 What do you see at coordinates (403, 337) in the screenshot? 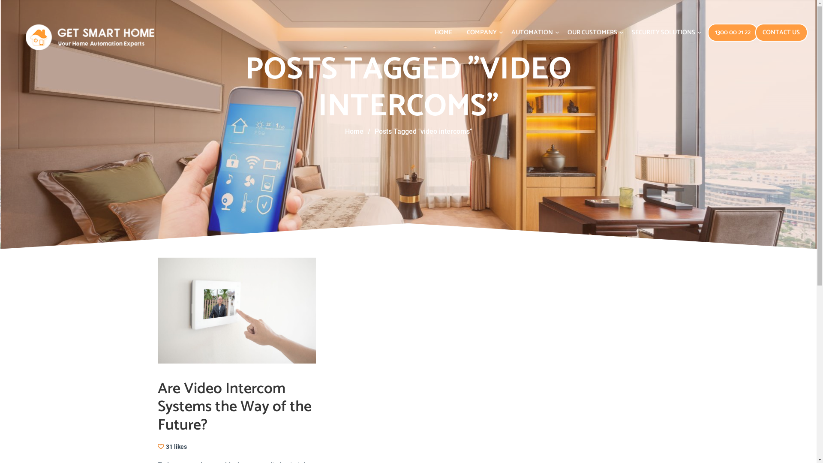
I see `8/53-57 Rimfire Drive Hallam Vic-3803, Australia` at bounding box center [403, 337].